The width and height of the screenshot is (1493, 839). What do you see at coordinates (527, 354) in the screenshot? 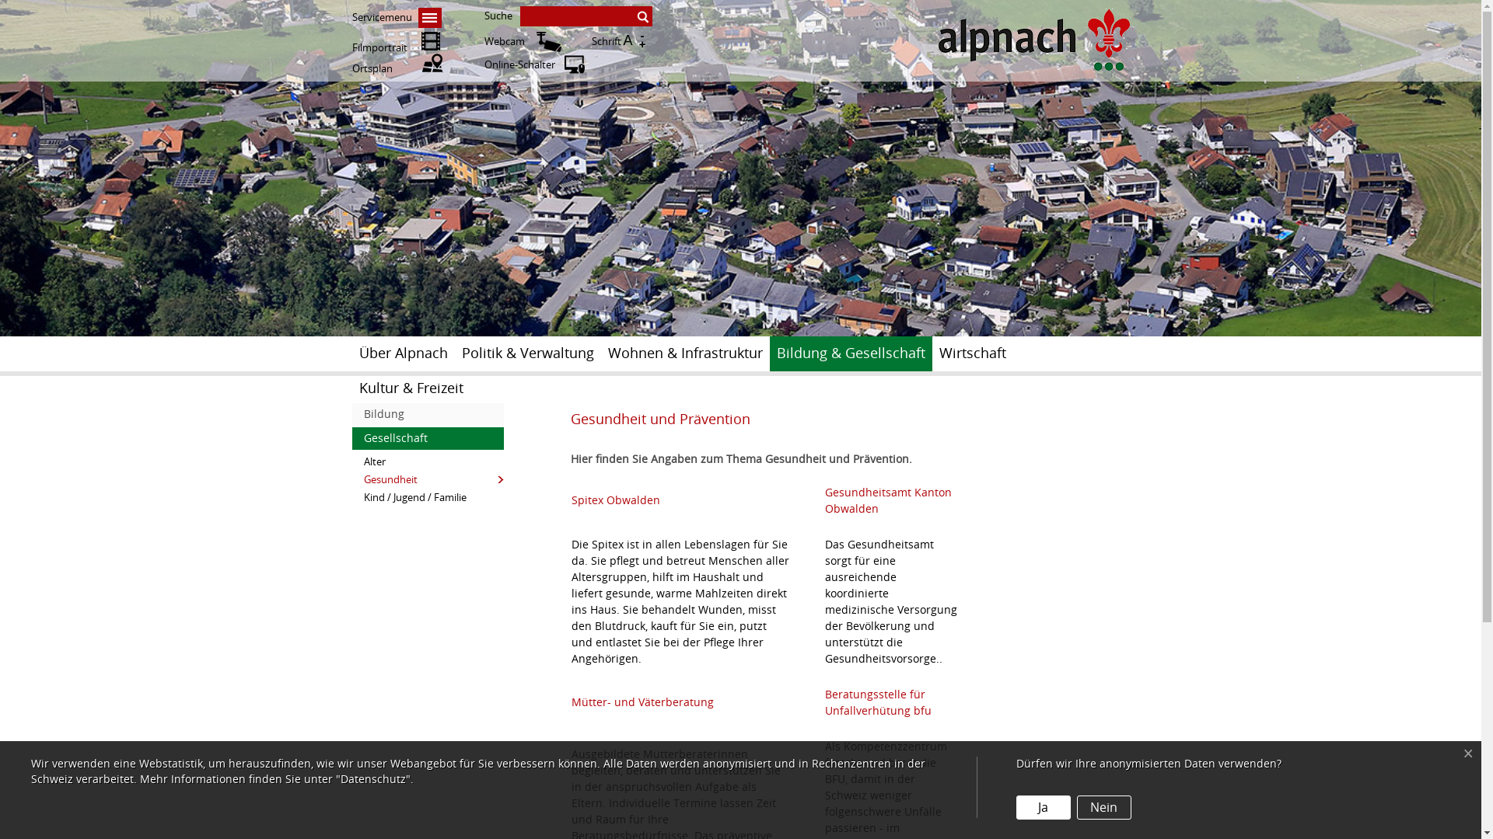
I see `Politik & Verwaltung` at bounding box center [527, 354].